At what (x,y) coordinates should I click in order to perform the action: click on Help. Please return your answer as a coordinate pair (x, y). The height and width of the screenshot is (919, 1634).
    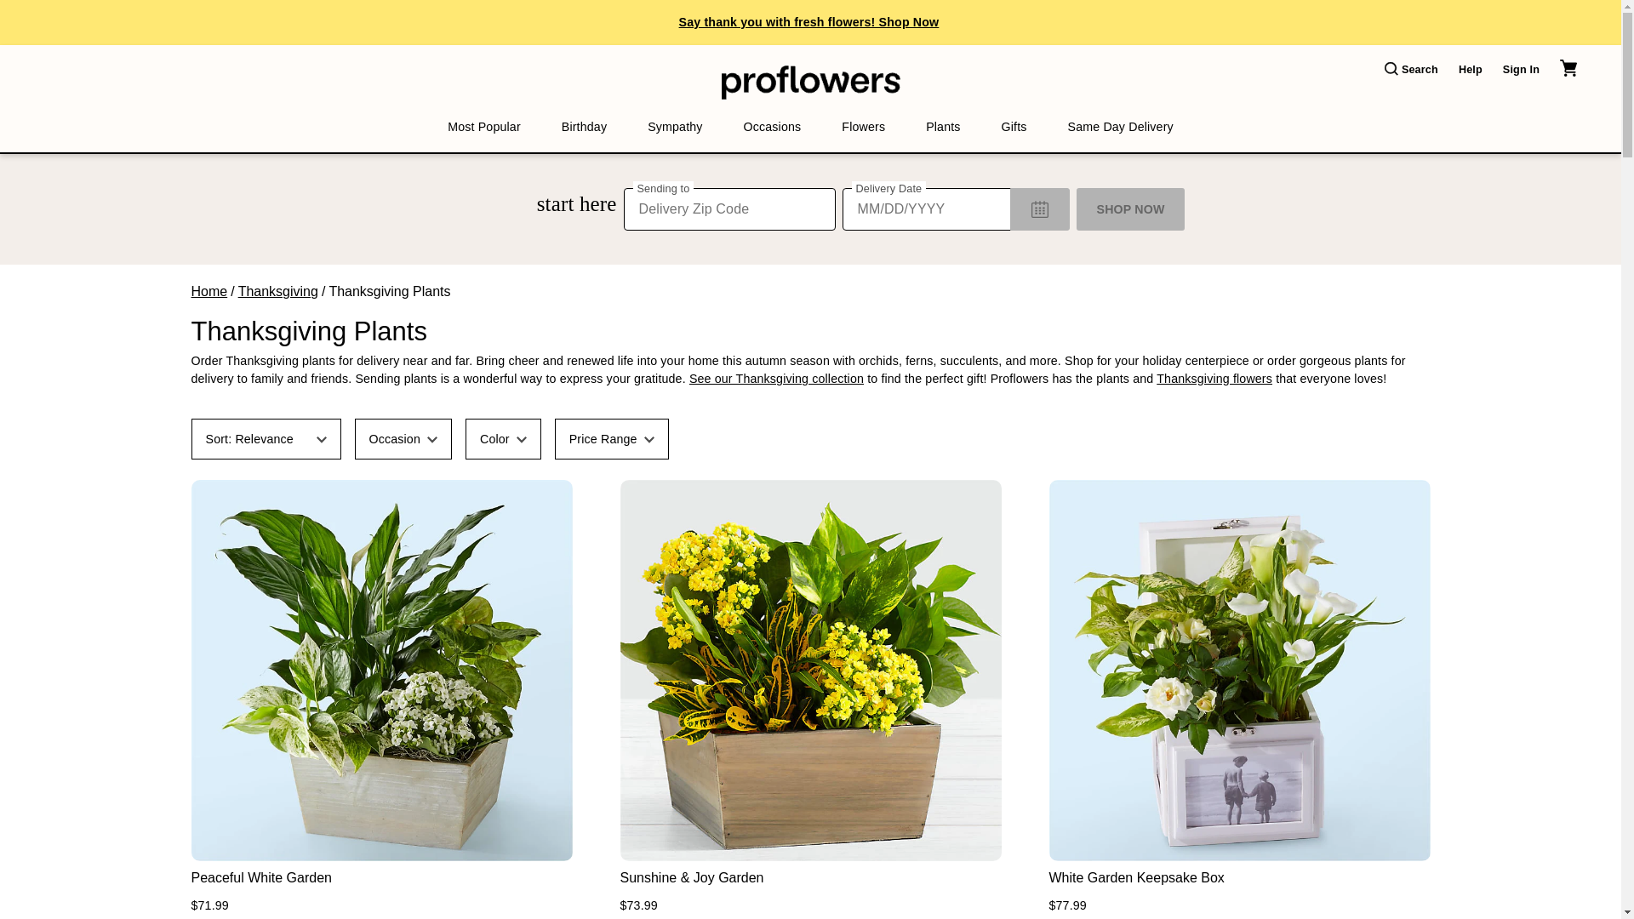
    Looking at the image, I should click on (1471, 70).